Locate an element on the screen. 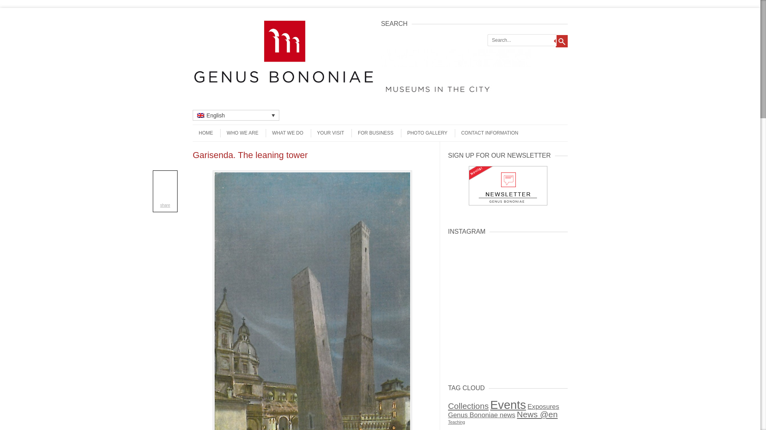 Image resolution: width=766 pixels, height=430 pixels. Events is located at coordinates (508, 405).